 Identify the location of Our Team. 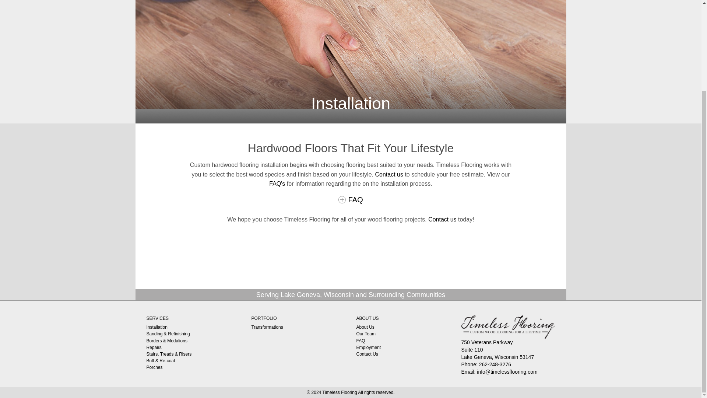
(366, 334).